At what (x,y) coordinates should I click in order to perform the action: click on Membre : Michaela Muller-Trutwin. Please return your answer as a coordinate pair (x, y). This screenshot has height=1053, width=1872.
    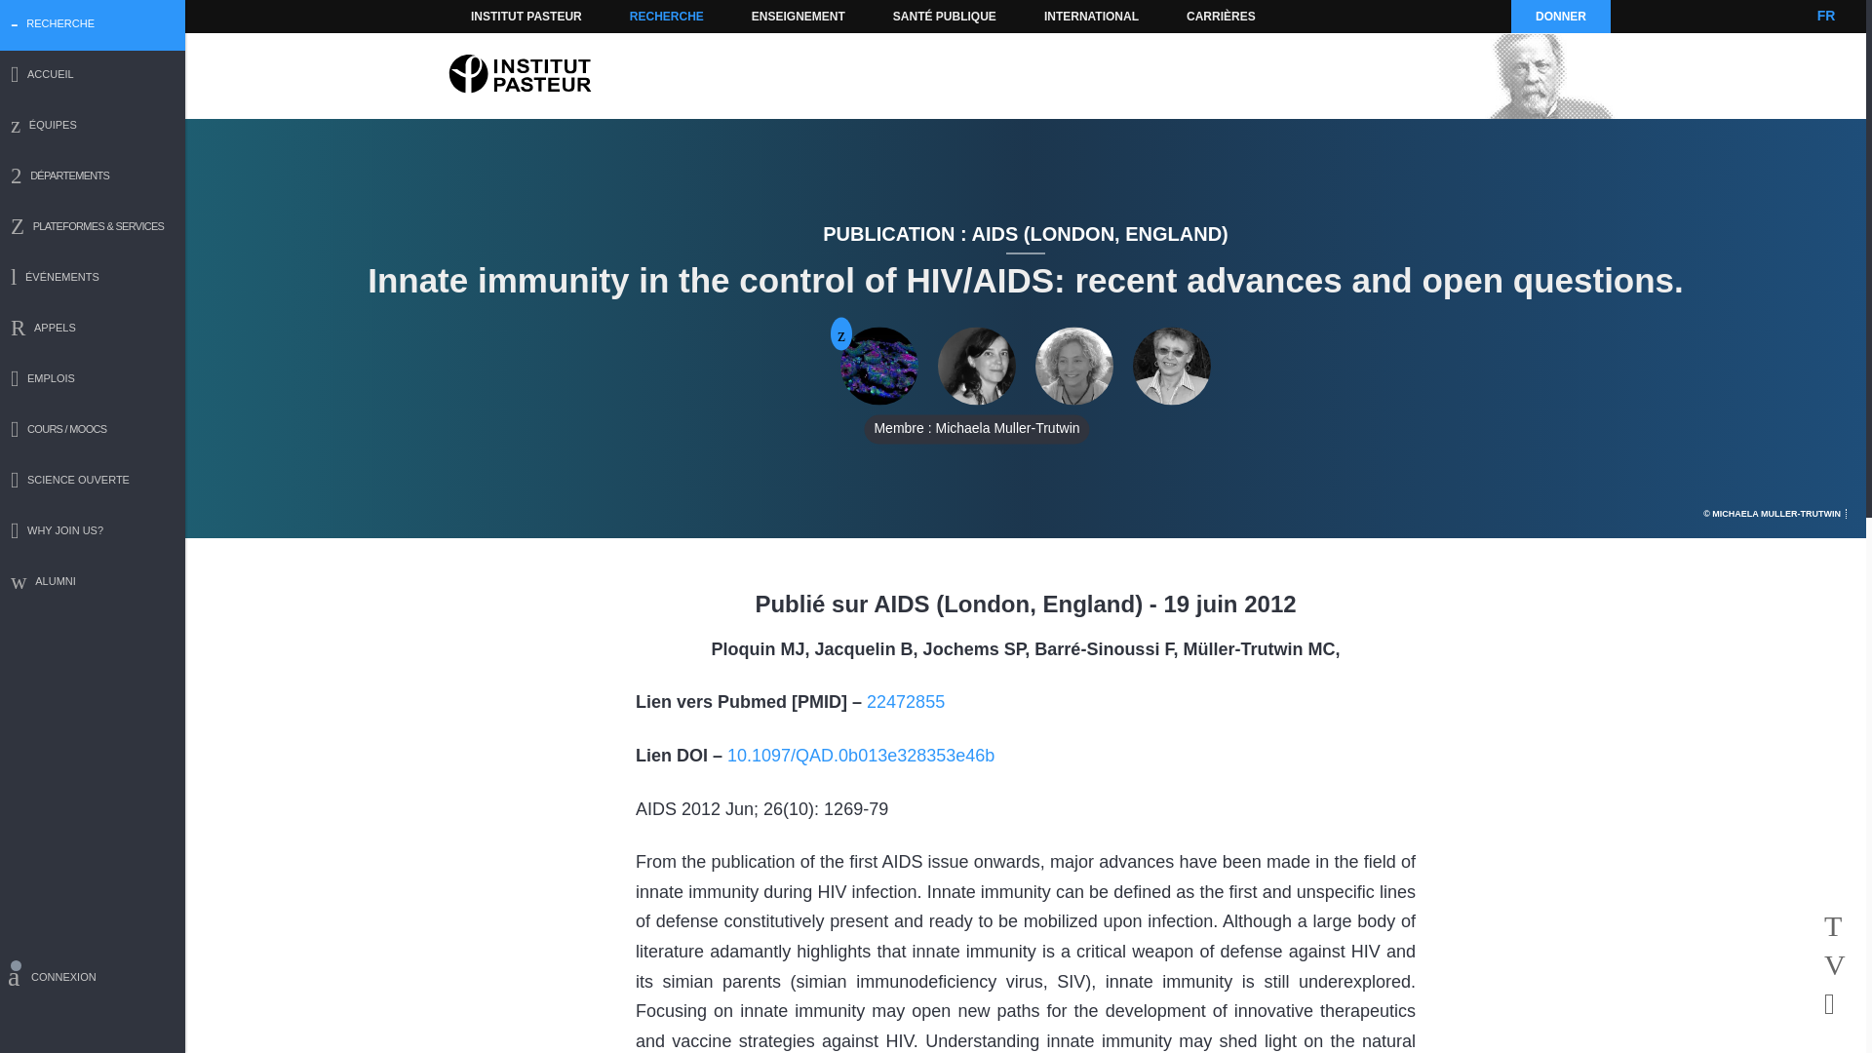
    Looking at the image, I should click on (977, 365).